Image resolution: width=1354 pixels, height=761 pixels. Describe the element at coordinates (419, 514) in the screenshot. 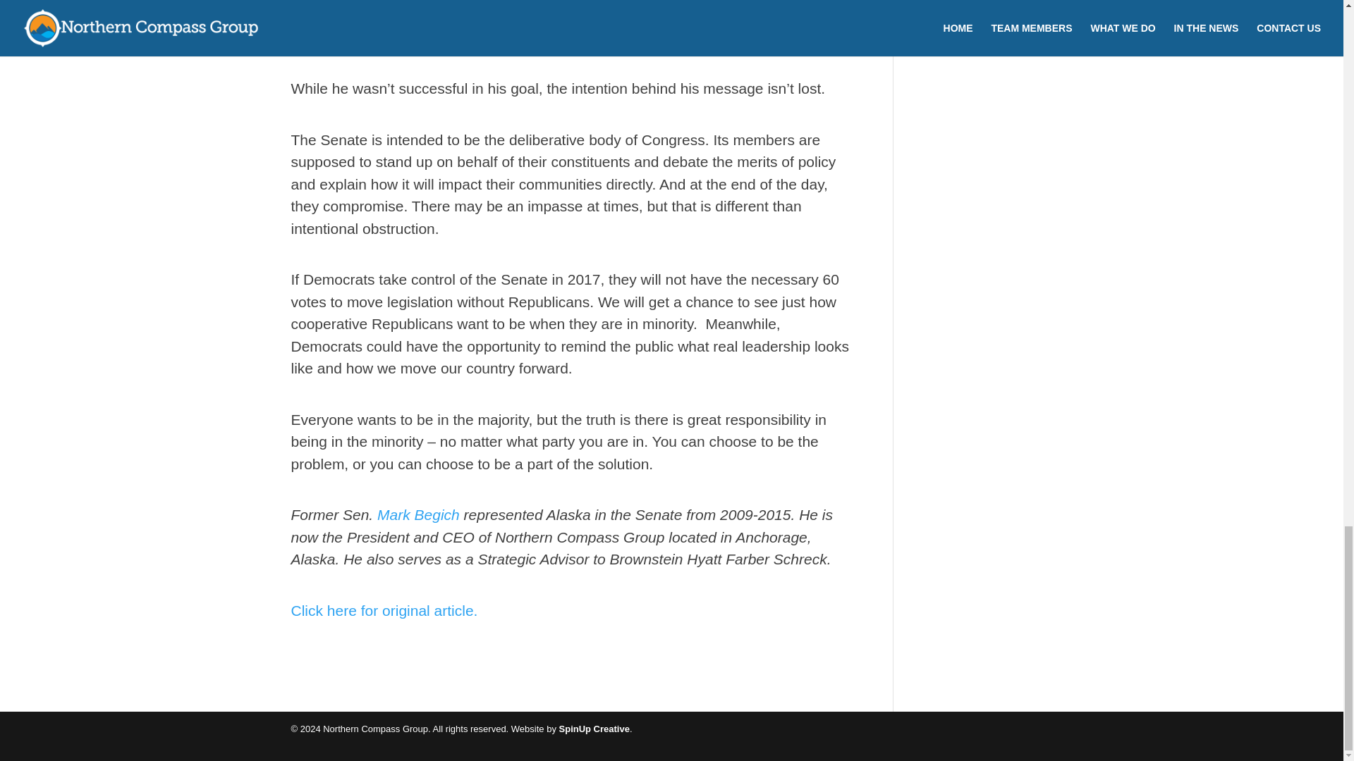

I see `Mark Begich` at that location.